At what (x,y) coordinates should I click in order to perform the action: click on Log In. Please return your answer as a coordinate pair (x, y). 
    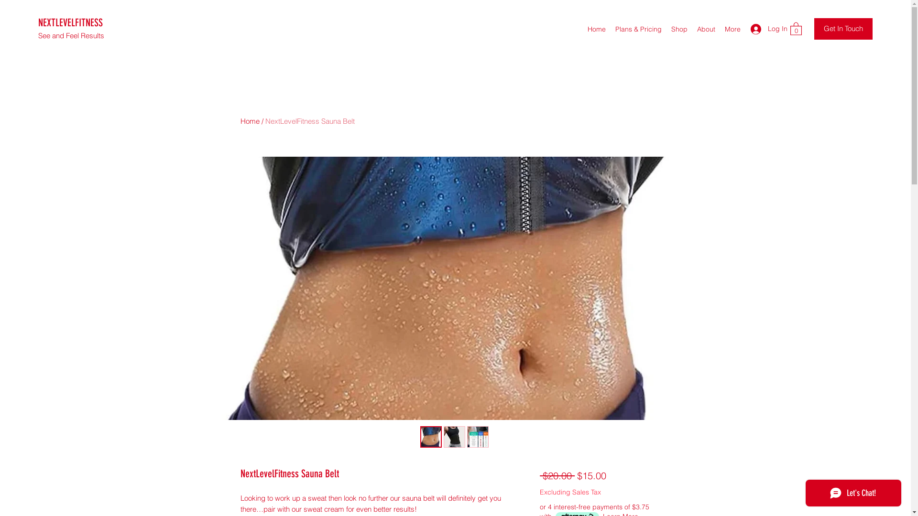
    Looking at the image, I should click on (765, 29).